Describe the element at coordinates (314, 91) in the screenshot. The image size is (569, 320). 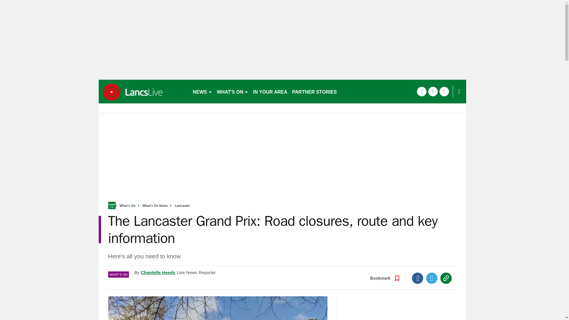
I see `PARTNER STORIES` at that location.